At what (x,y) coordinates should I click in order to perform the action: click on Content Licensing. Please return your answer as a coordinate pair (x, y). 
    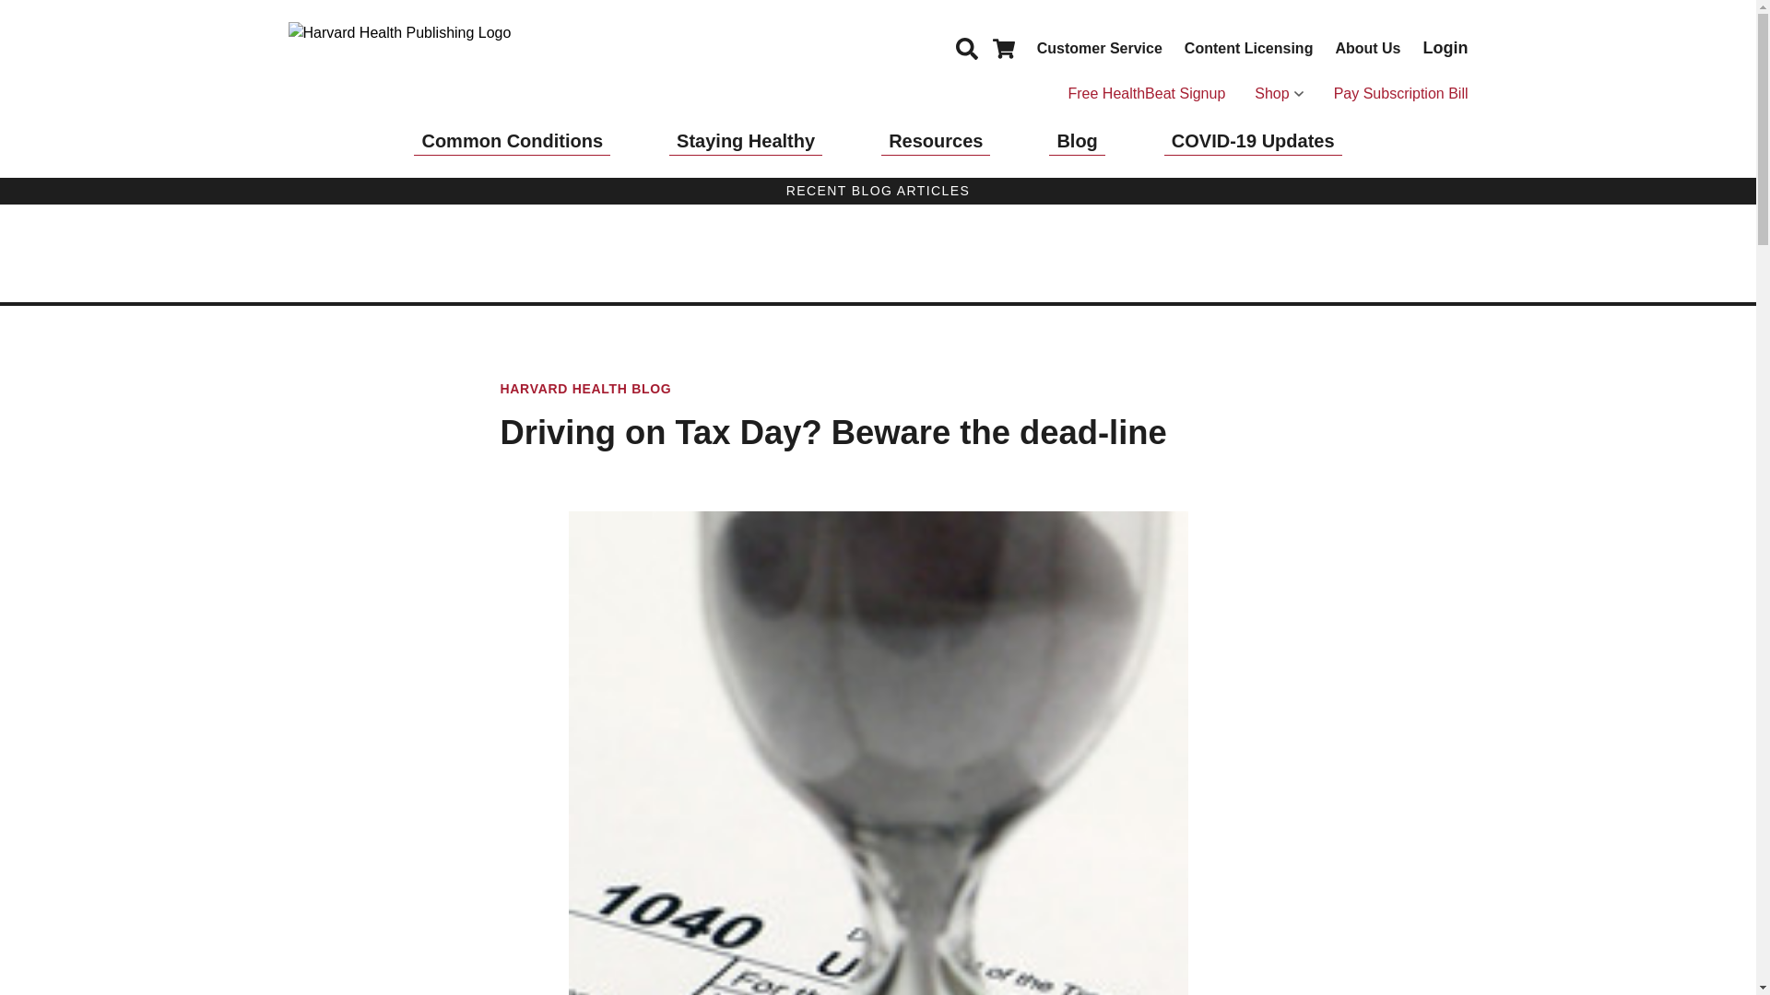
    Looking at the image, I should click on (1248, 47).